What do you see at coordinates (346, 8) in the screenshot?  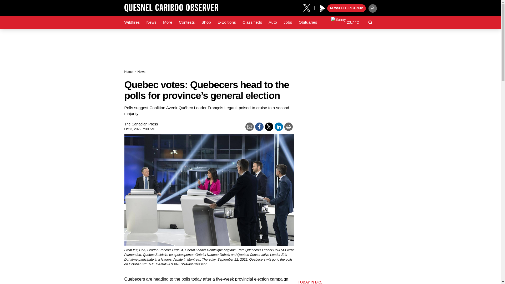 I see `NEWSLETTER SIGNUP` at bounding box center [346, 8].